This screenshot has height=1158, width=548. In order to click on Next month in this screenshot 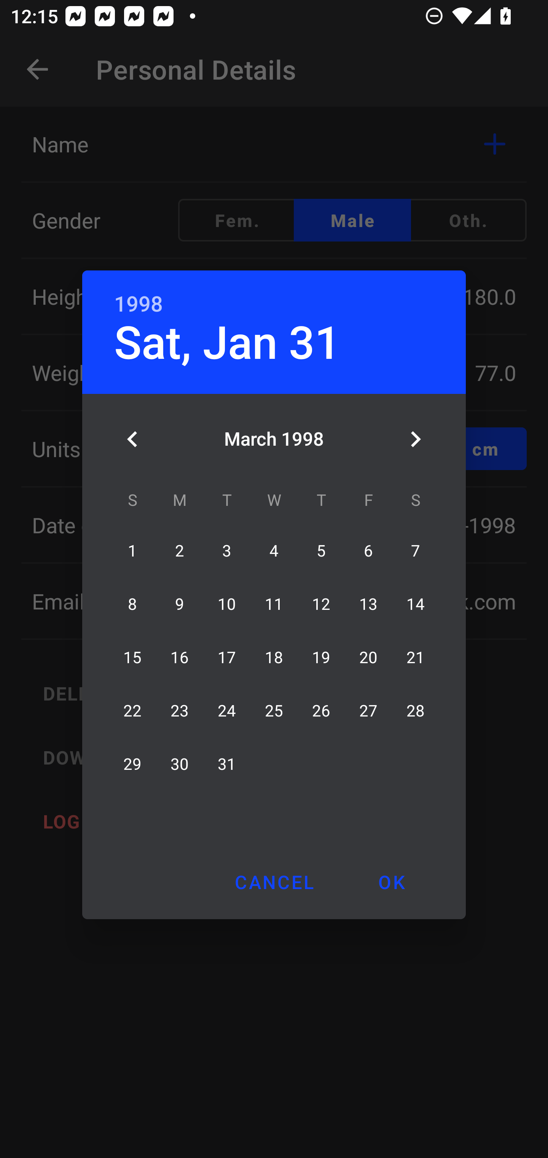, I will do `click(416, 440)`.